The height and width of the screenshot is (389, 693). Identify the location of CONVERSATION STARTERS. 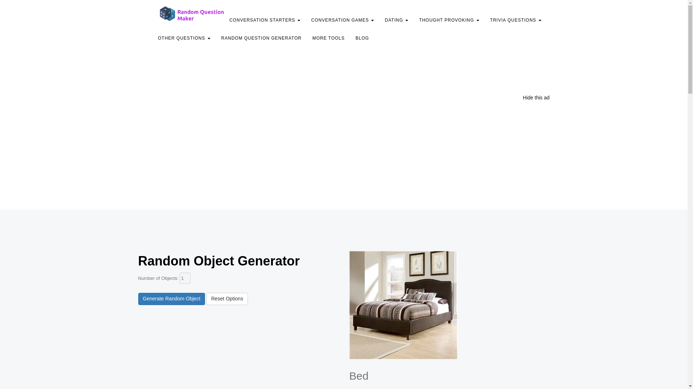
(265, 20).